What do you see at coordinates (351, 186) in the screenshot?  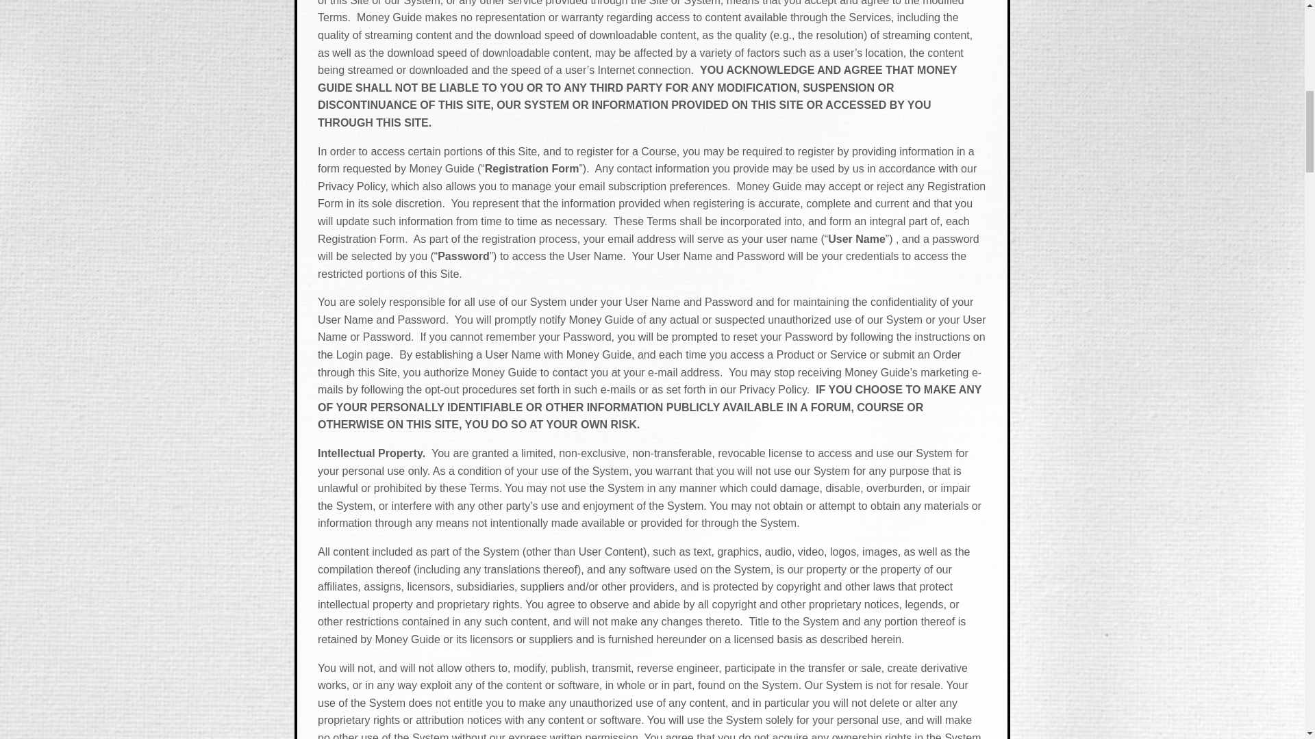 I see `Privacy Policy` at bounding box center [351, 186].